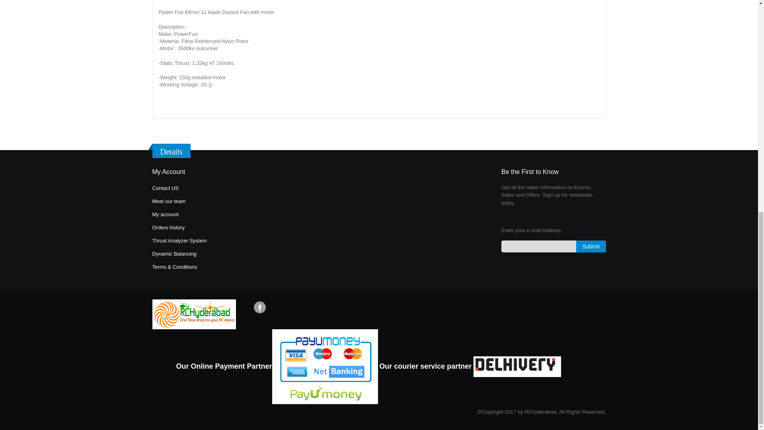 The width and height of the screenshot is (764, 430). Describe the element at coordinates (168, 227) in the screenshot. I see `Orders history` at that location.